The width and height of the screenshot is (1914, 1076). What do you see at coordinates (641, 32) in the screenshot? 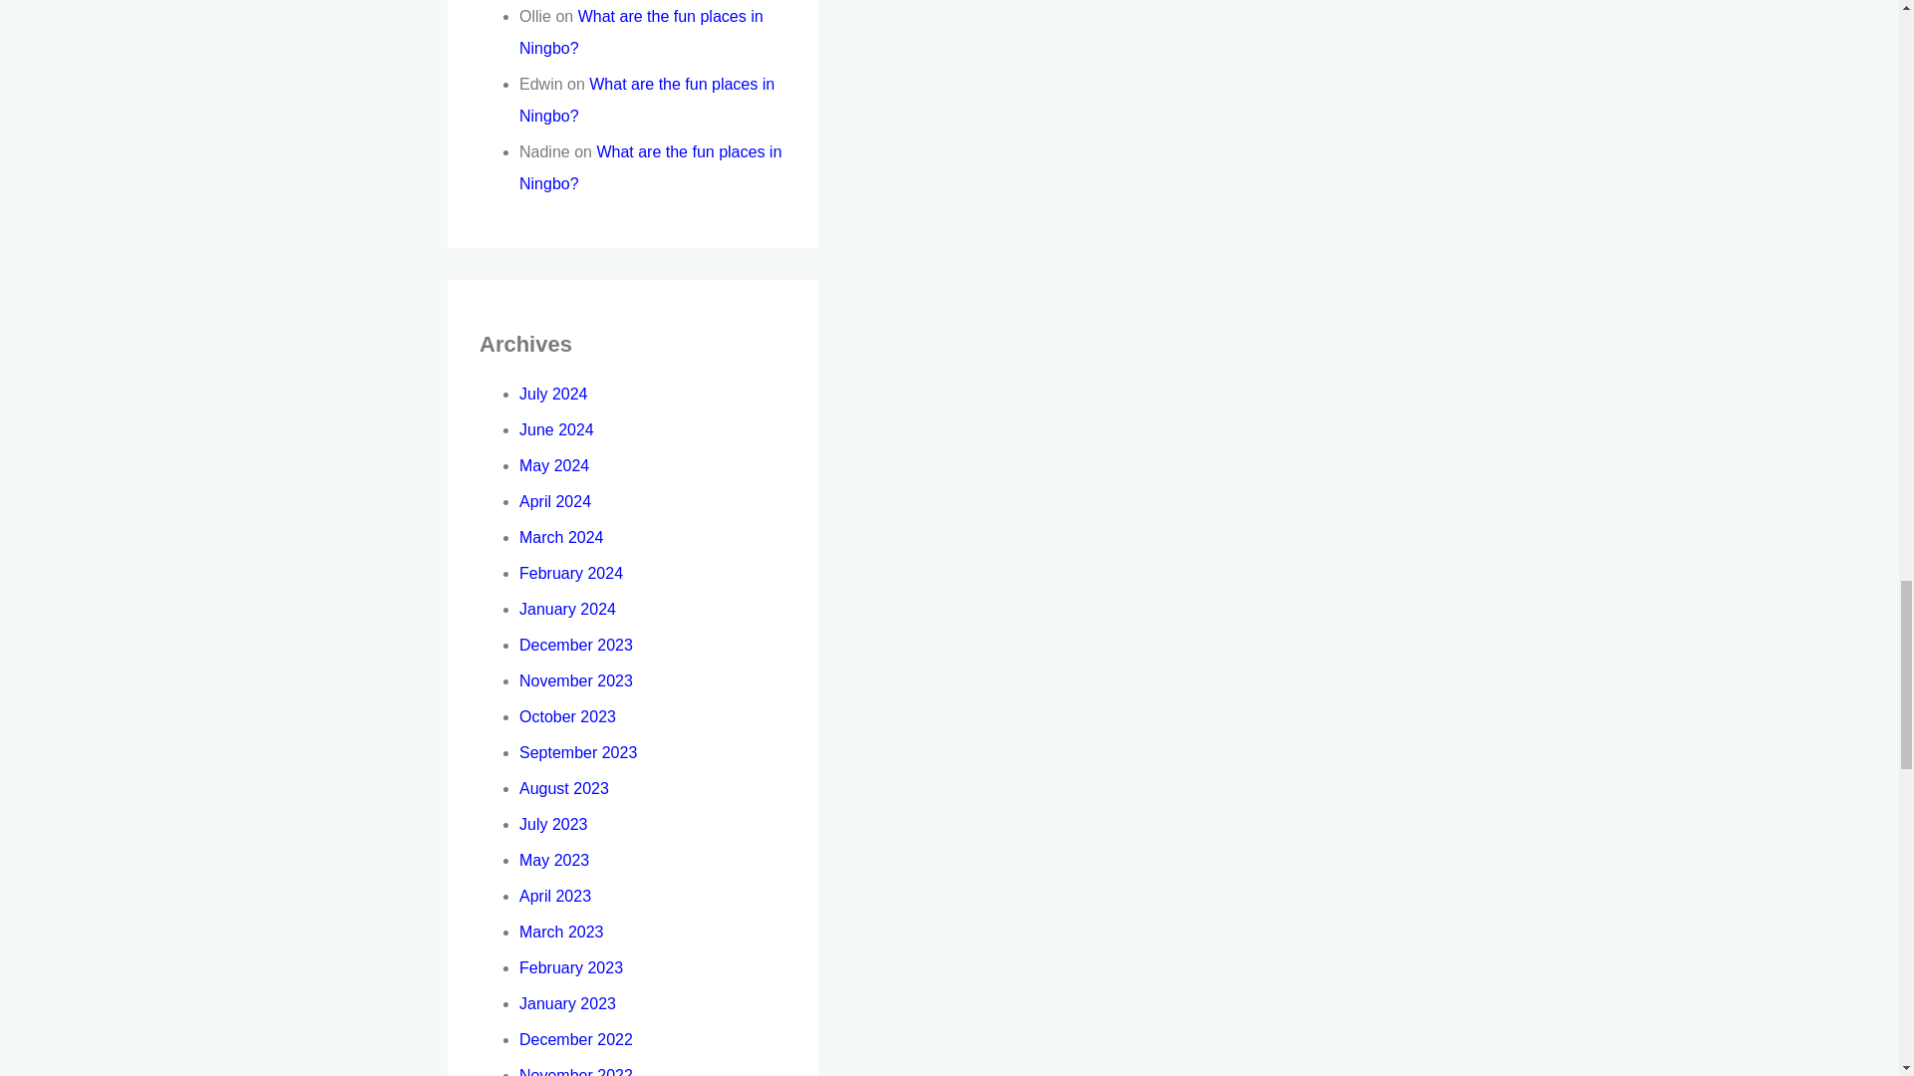
I see `What are the fun places in Ningbo?` at bounding box center [641, 32].